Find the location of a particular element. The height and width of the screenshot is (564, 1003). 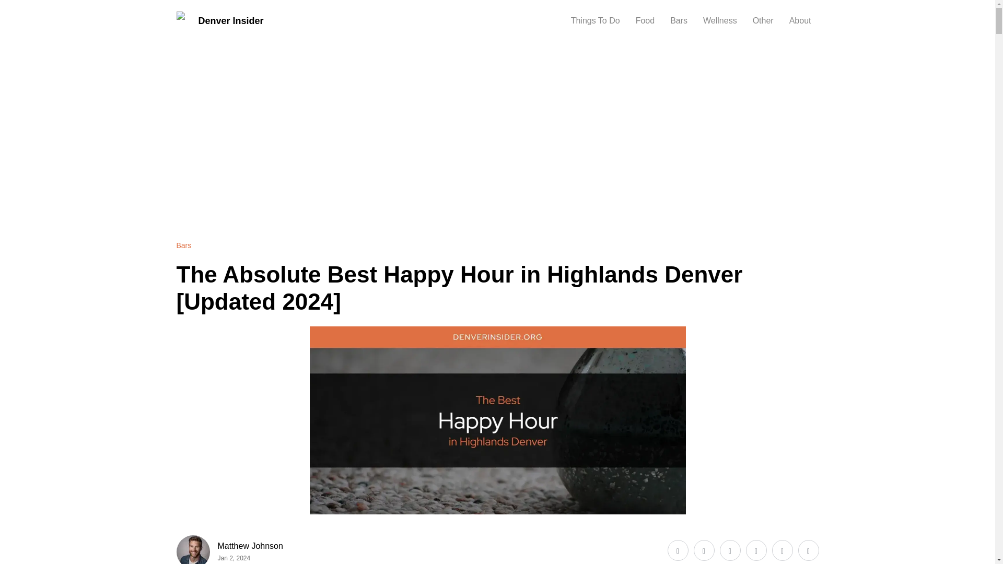

Denver Insider is located at coordinates (219, 21).